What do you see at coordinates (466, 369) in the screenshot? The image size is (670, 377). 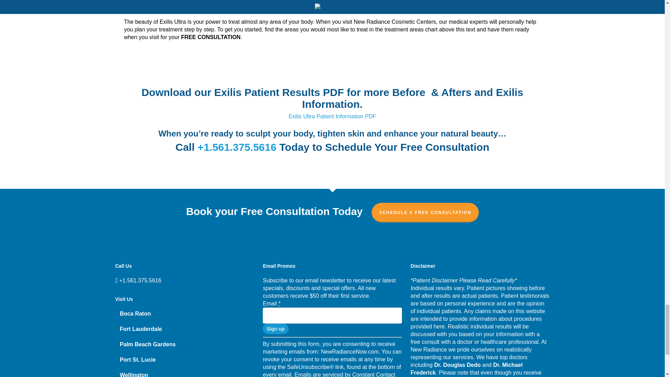 I see `Dr. Michael Frederick` at bounding box center [466, 369].